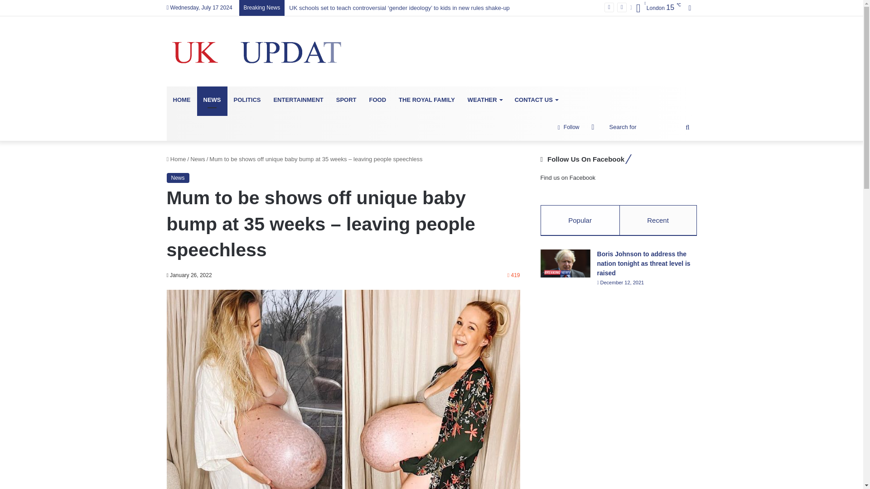 The height and width of the screenshot is (489, 870). I want to click on CONTACT US, so click(536, 100).